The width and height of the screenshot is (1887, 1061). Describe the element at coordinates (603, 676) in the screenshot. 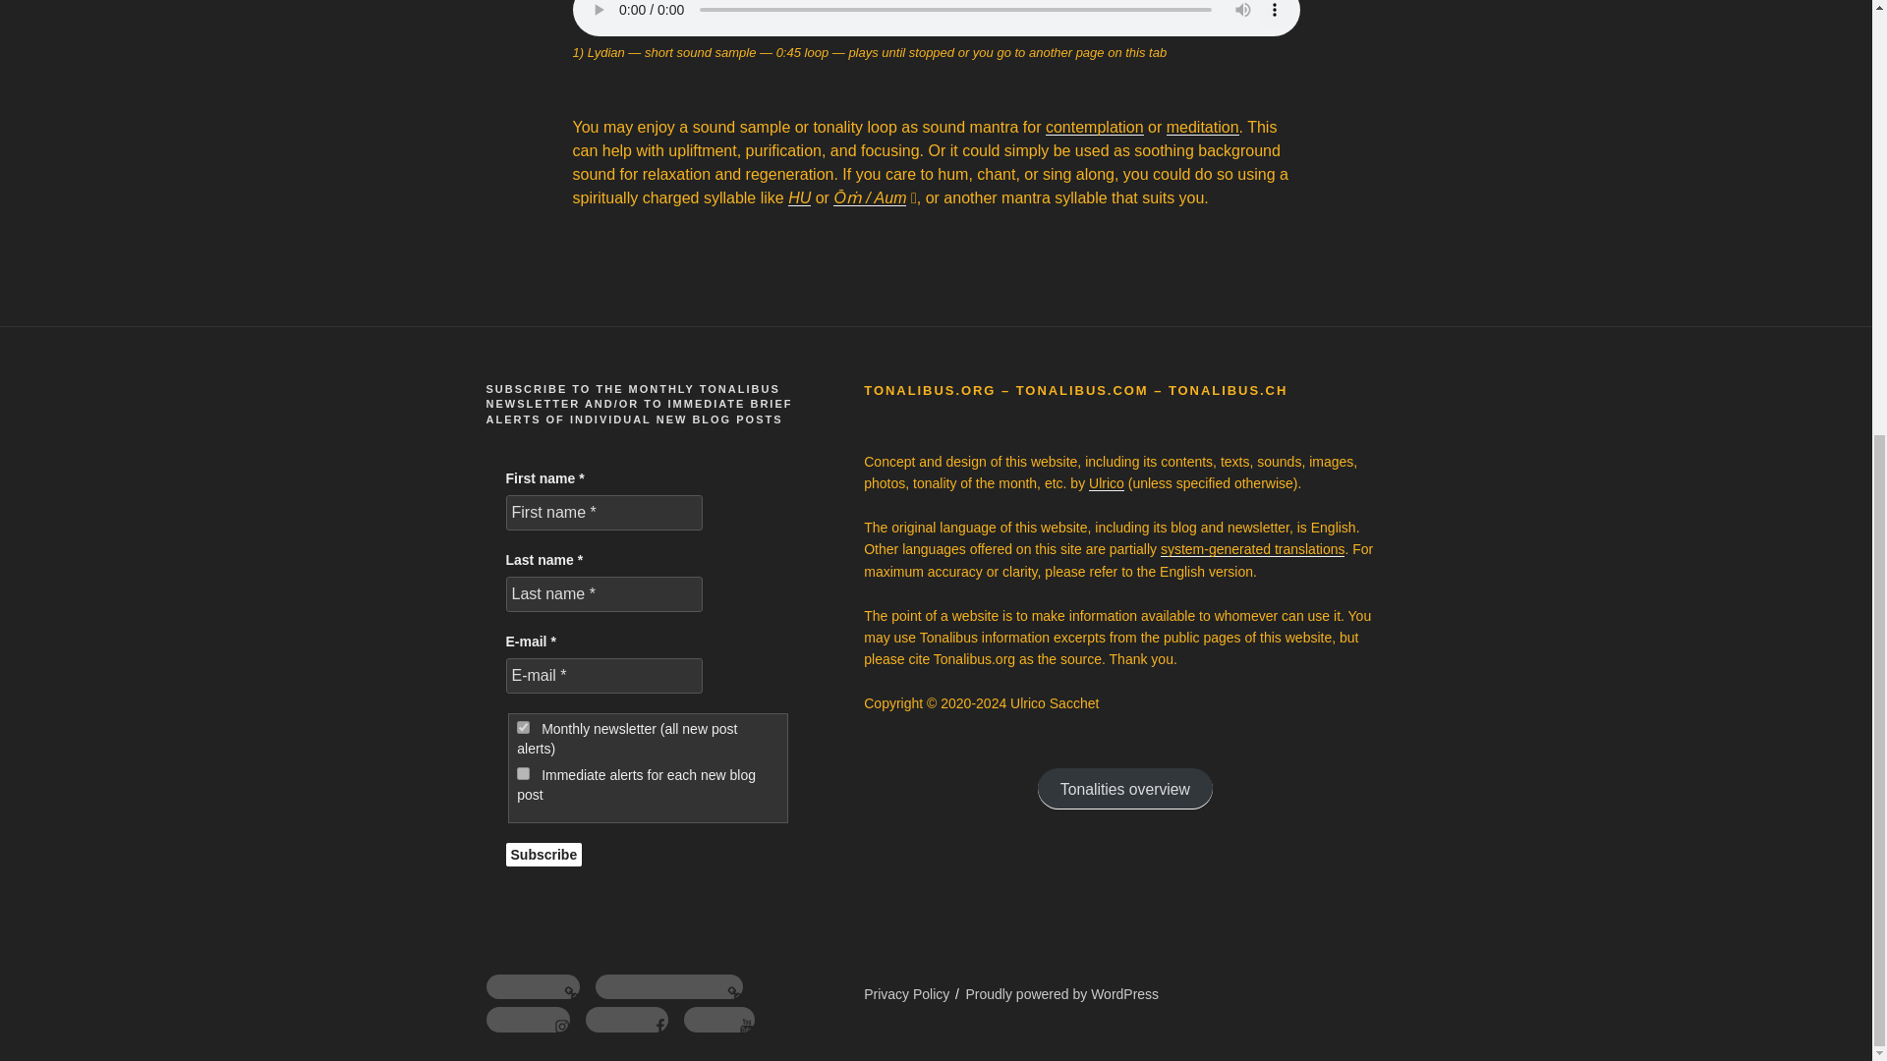

I see `E-mail` at that location.